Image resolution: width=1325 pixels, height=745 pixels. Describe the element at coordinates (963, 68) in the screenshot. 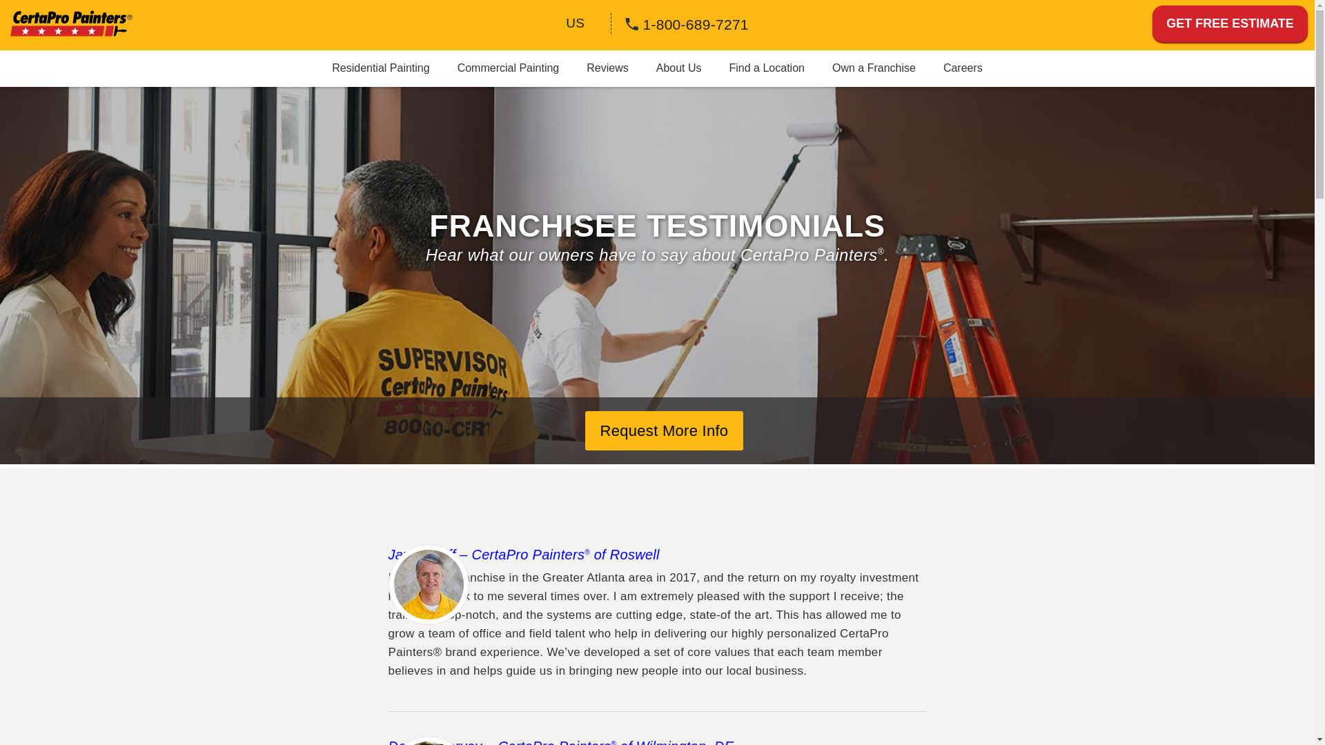

I see `Careers` at that location.